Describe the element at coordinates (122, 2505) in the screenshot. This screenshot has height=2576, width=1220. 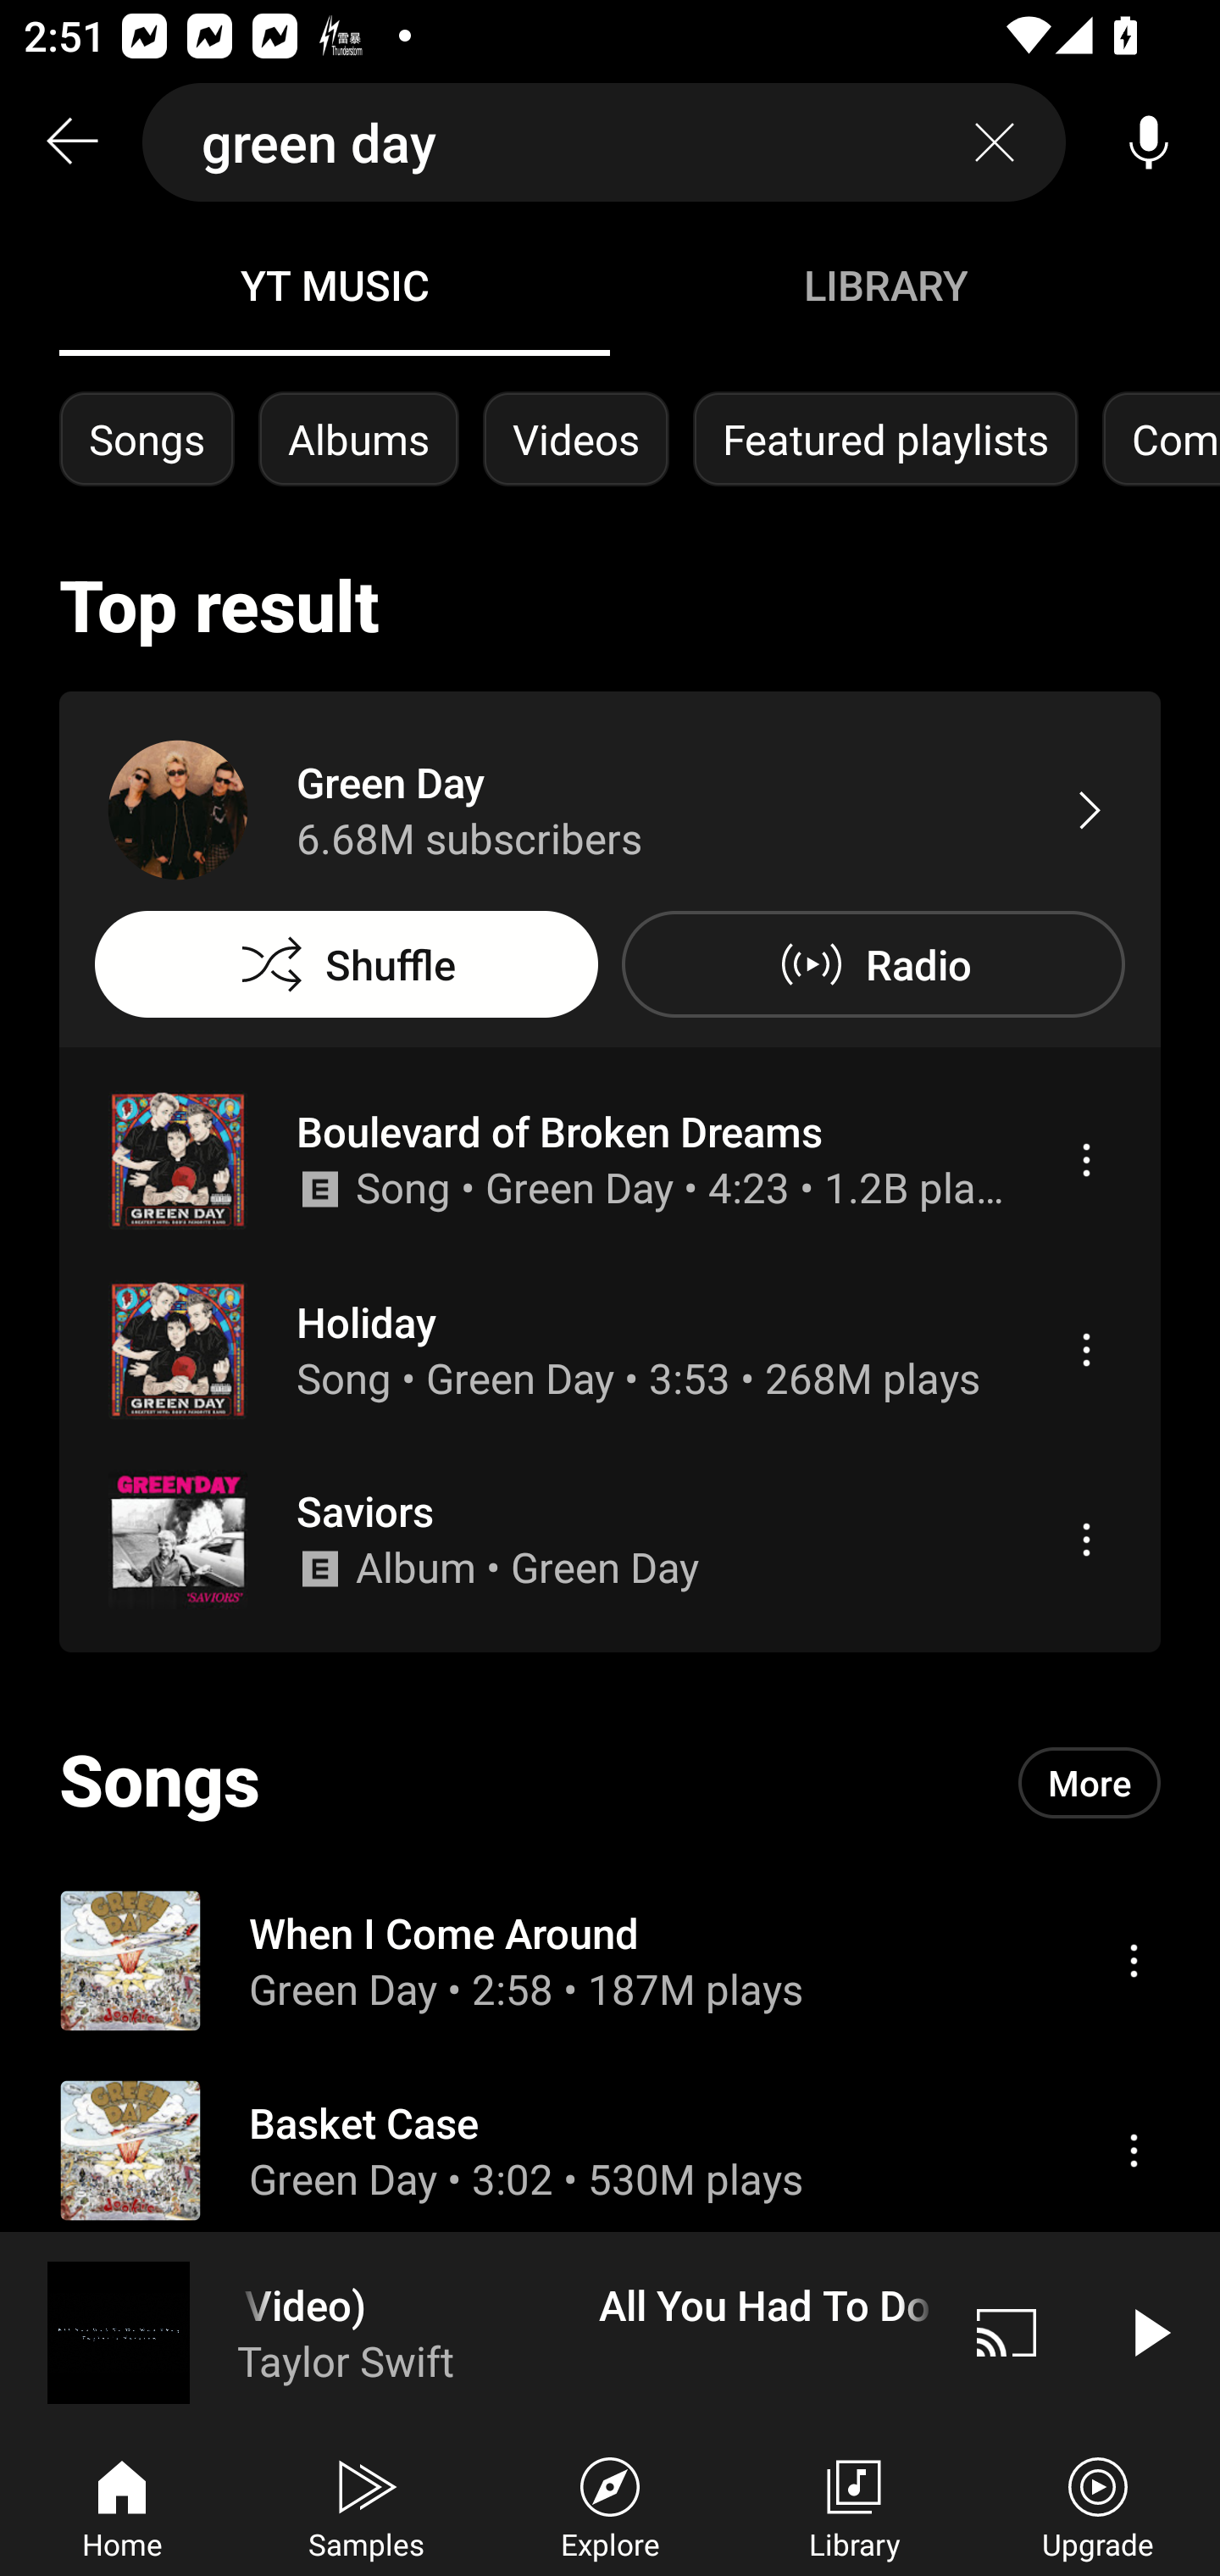
I see `Home` at that location.